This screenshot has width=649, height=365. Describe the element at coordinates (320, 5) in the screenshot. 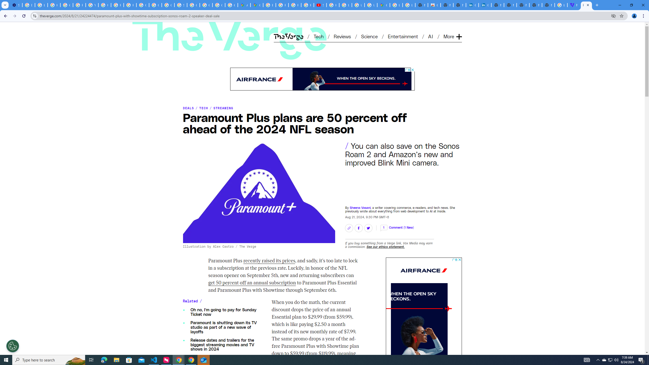

I see `Subscriptions - YouTube` at that location.